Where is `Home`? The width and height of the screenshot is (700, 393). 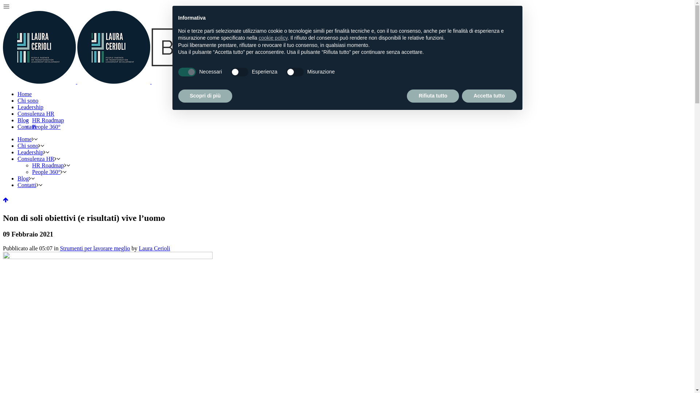
Home is located at coordinates (25, 94).